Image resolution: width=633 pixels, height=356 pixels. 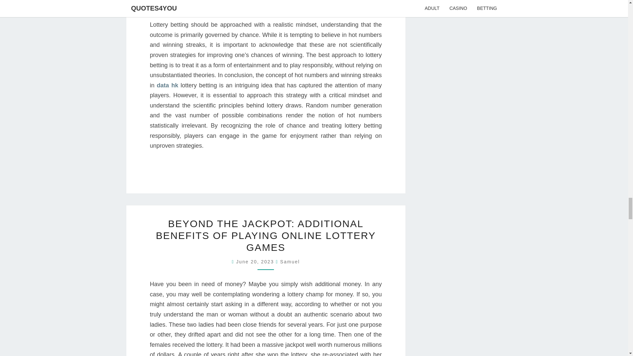 I want to click on June 20, 2023, so click(x=256, y=262).